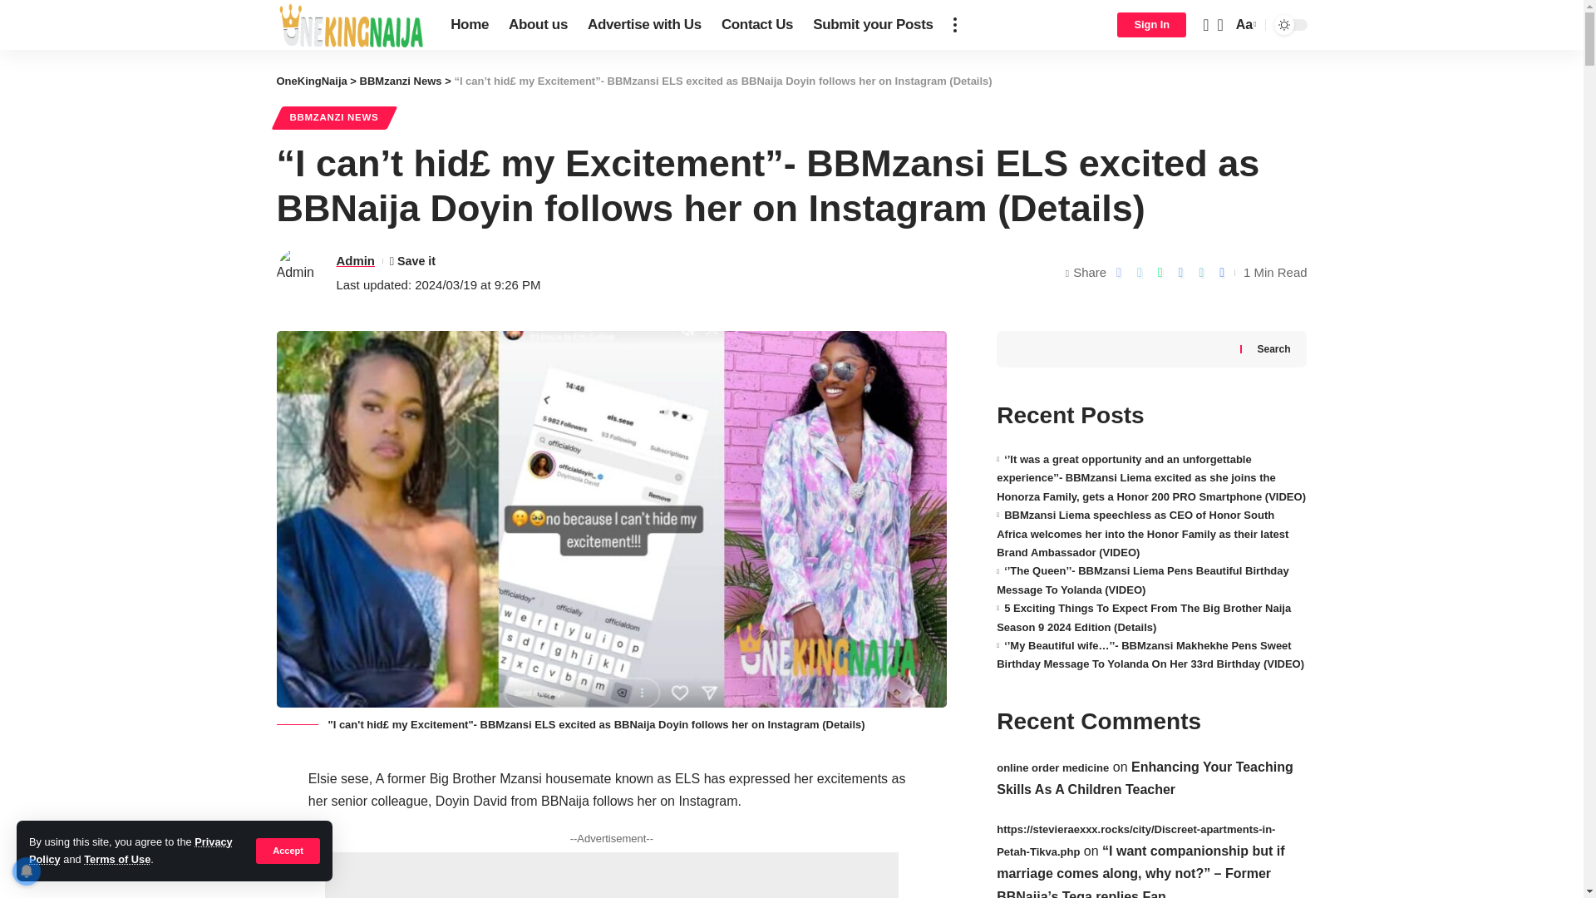 The image size is (1596, 898). What do you see at coordinates (311, 80) in the screenshot?
I see `Go to OneKingNaija.` at bounding box center [311, 80].